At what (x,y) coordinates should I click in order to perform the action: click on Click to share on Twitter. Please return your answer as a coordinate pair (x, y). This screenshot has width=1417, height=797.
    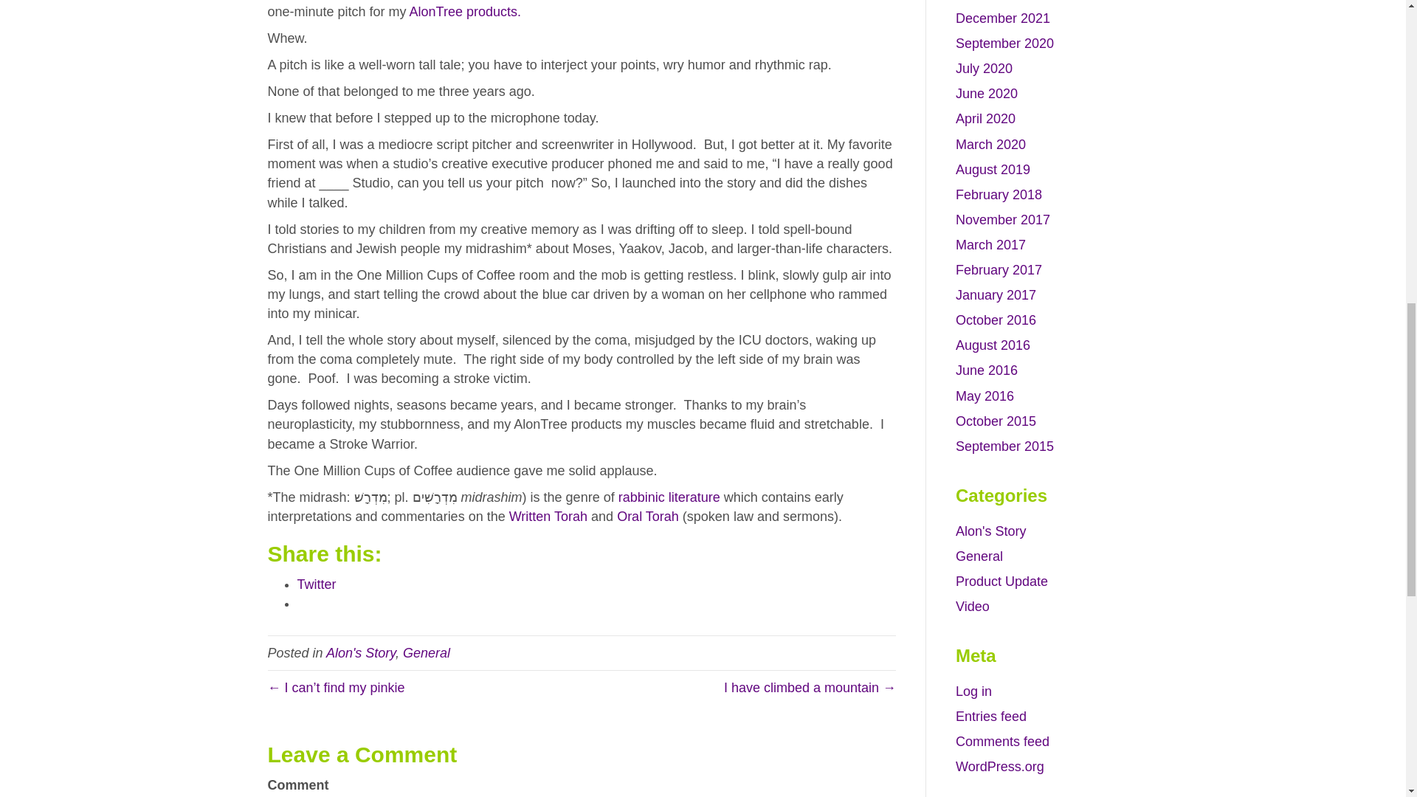
    Looking at the image, I should click on (316, 584).